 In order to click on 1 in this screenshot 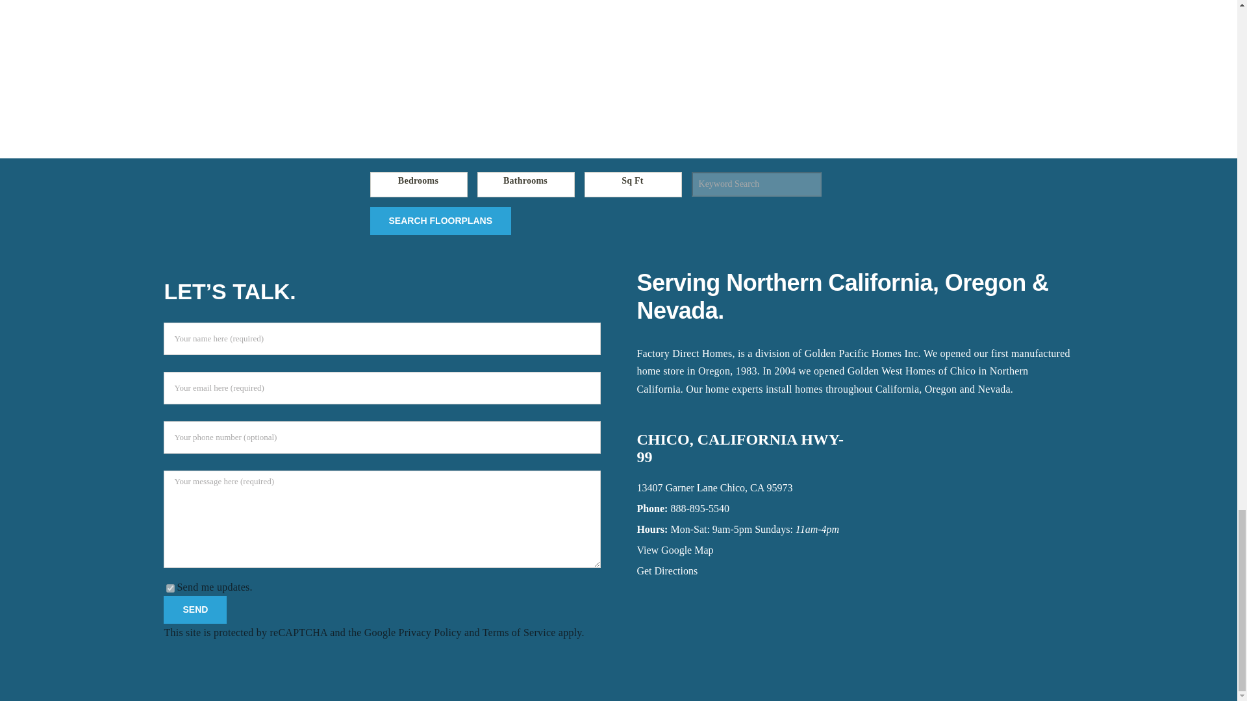, I will do `click(170, 588)`.